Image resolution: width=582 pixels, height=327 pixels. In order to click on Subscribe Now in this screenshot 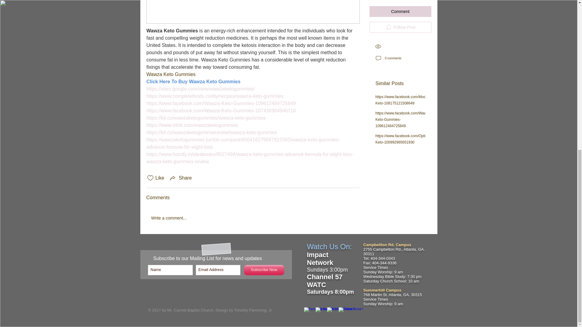, I will do `click(264, 270)`.